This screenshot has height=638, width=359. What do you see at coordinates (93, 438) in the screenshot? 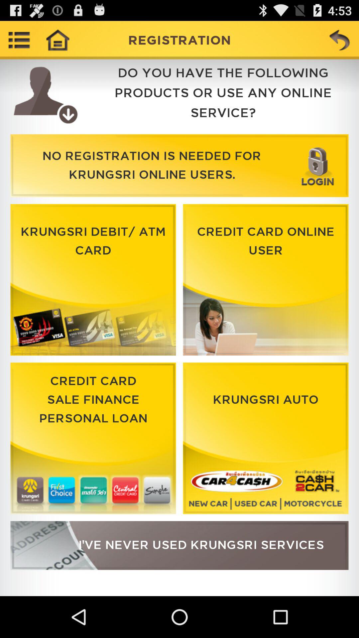
I see `register with credit card sale finance personal loan option` at bounding box center [93, 438].